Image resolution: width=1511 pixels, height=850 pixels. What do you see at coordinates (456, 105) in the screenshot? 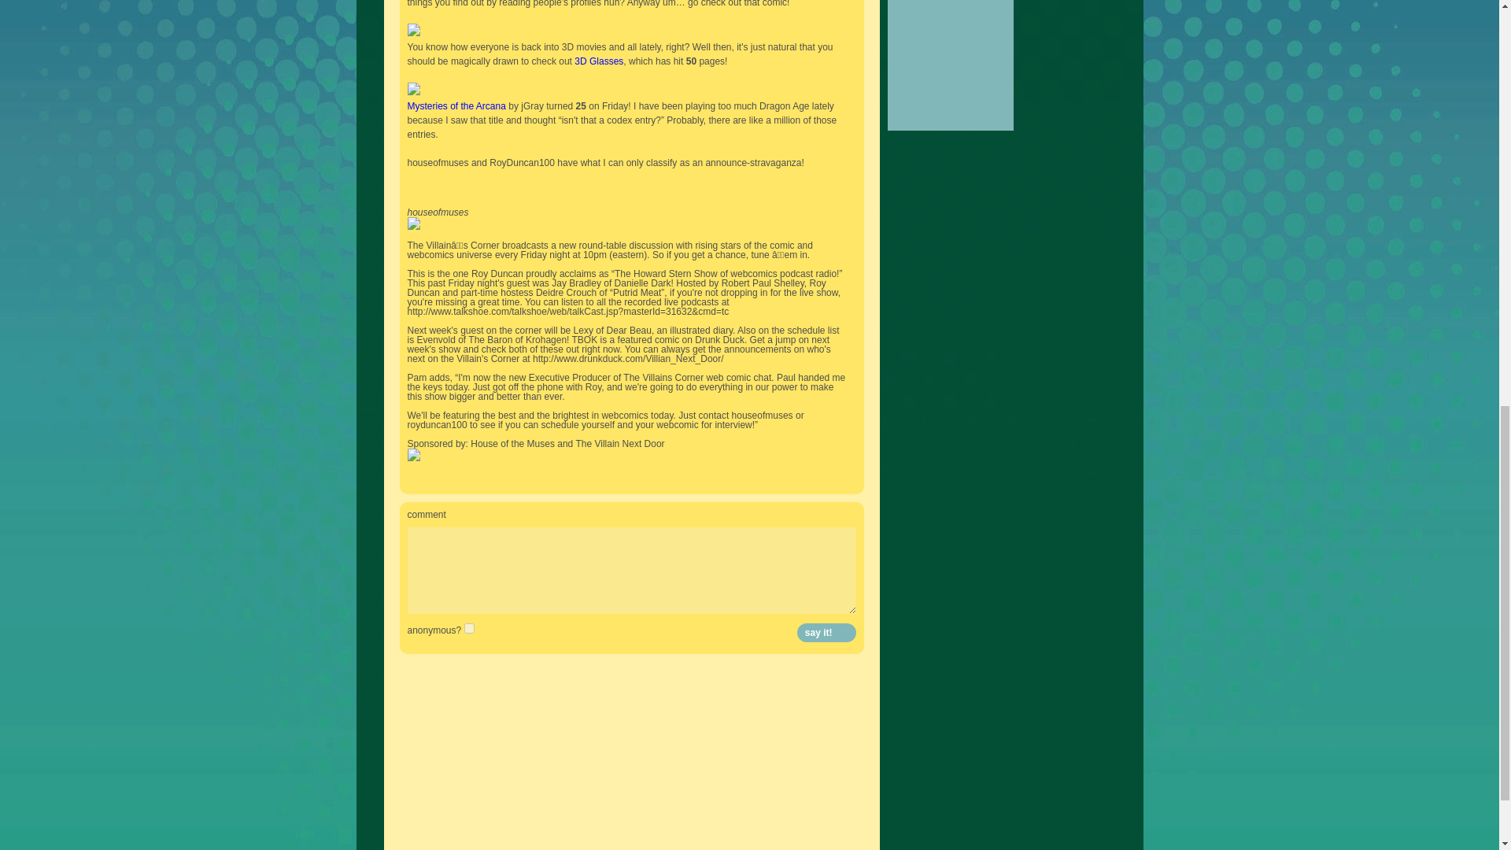
I see `Mysteries of the Arcana` at bounding box center [456, 105].